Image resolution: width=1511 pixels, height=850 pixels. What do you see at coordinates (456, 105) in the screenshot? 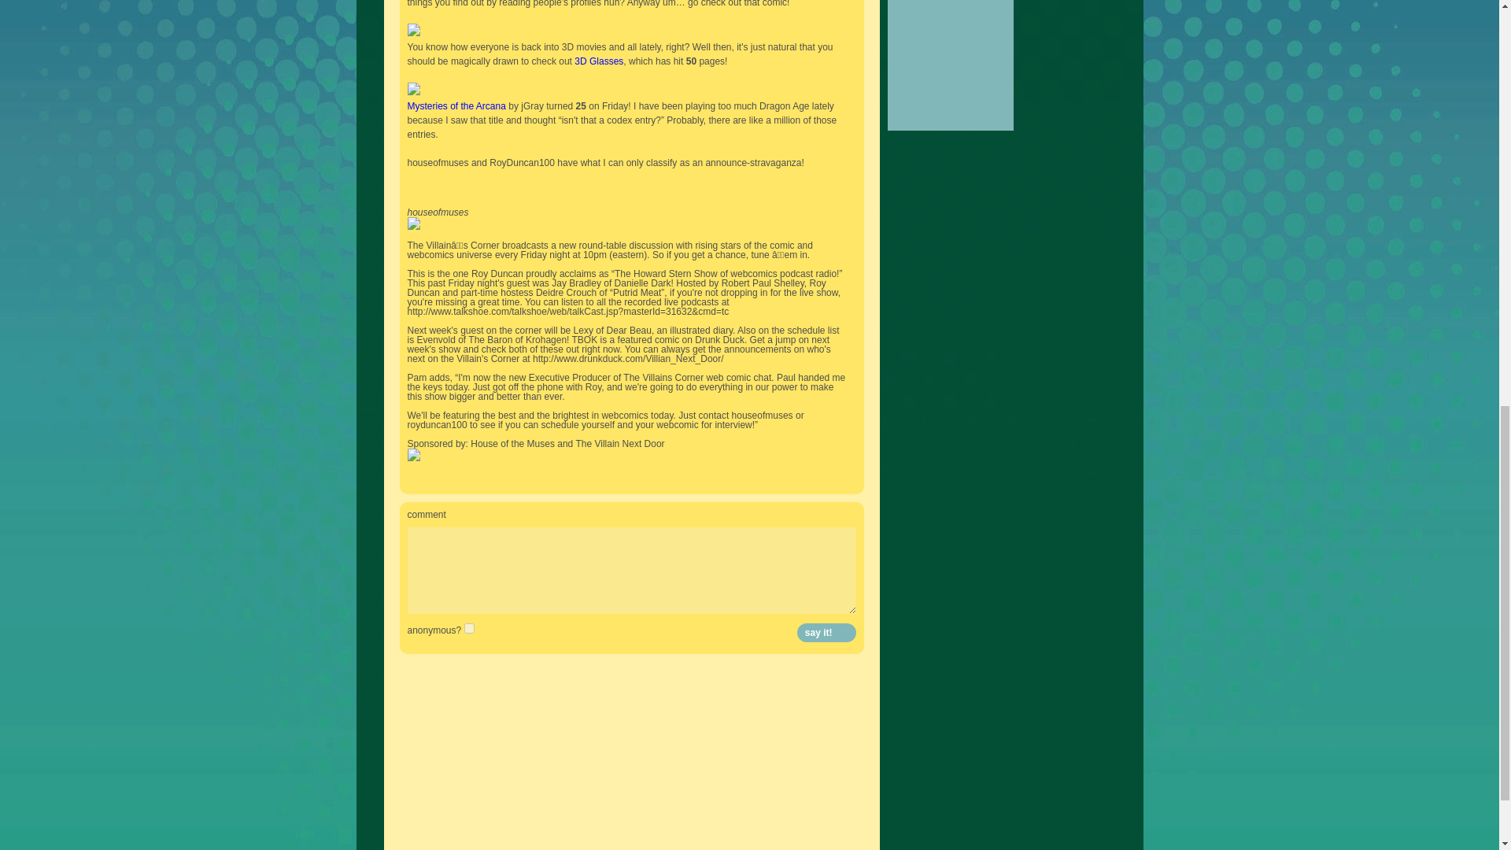
I see `Mysteries of the Arcana` at bounding box center [456, 105].